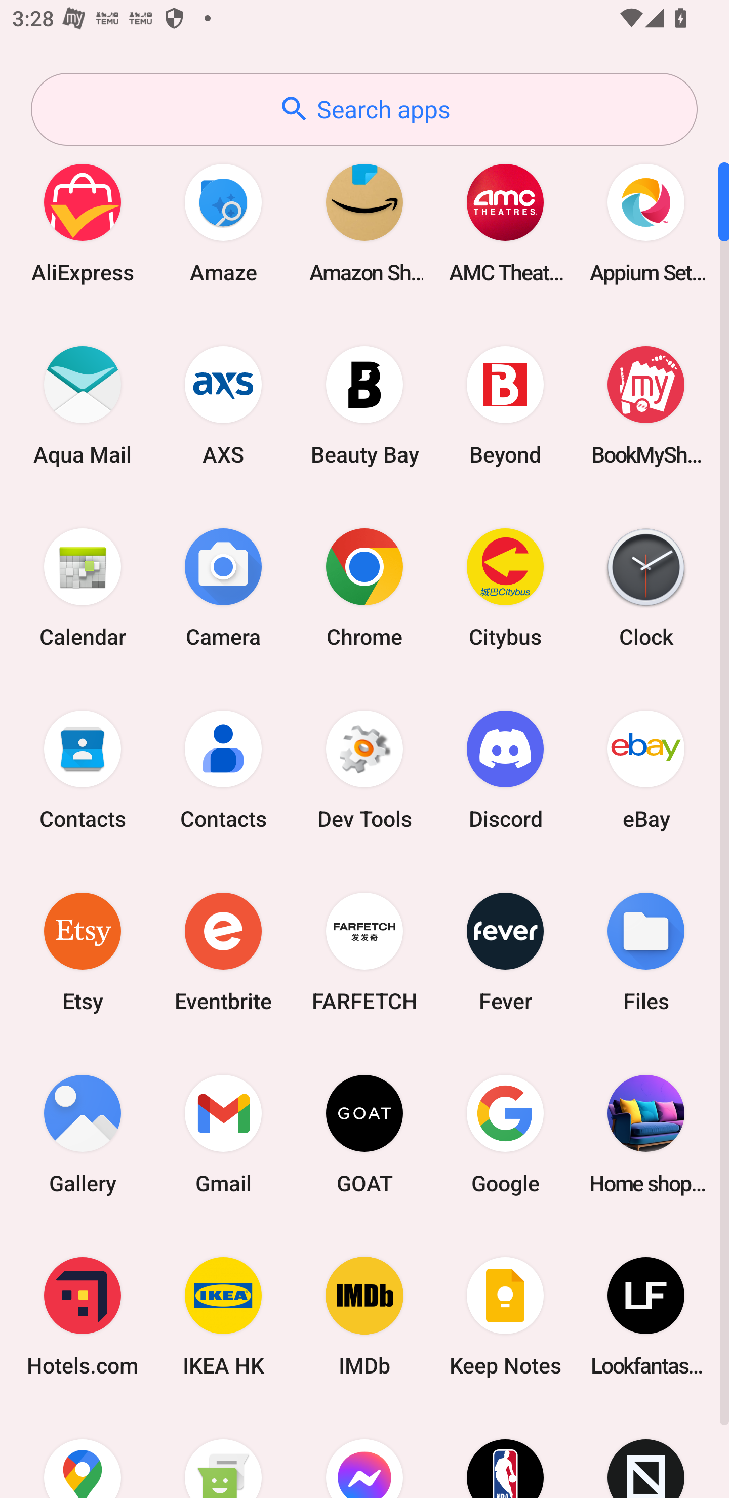 This screenshot has height=1498, width=729. What do you see at coordinates (364, 405) in the screenshot?
I see `Beauty Bay` at bounding box center [364, 405].